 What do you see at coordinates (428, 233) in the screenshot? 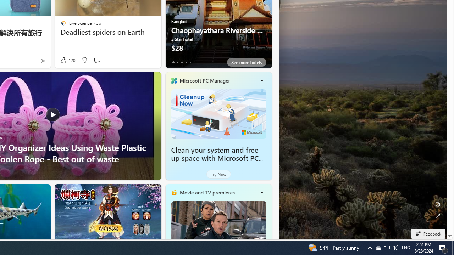
I see `Feedback` at bounding box center [428, 233].